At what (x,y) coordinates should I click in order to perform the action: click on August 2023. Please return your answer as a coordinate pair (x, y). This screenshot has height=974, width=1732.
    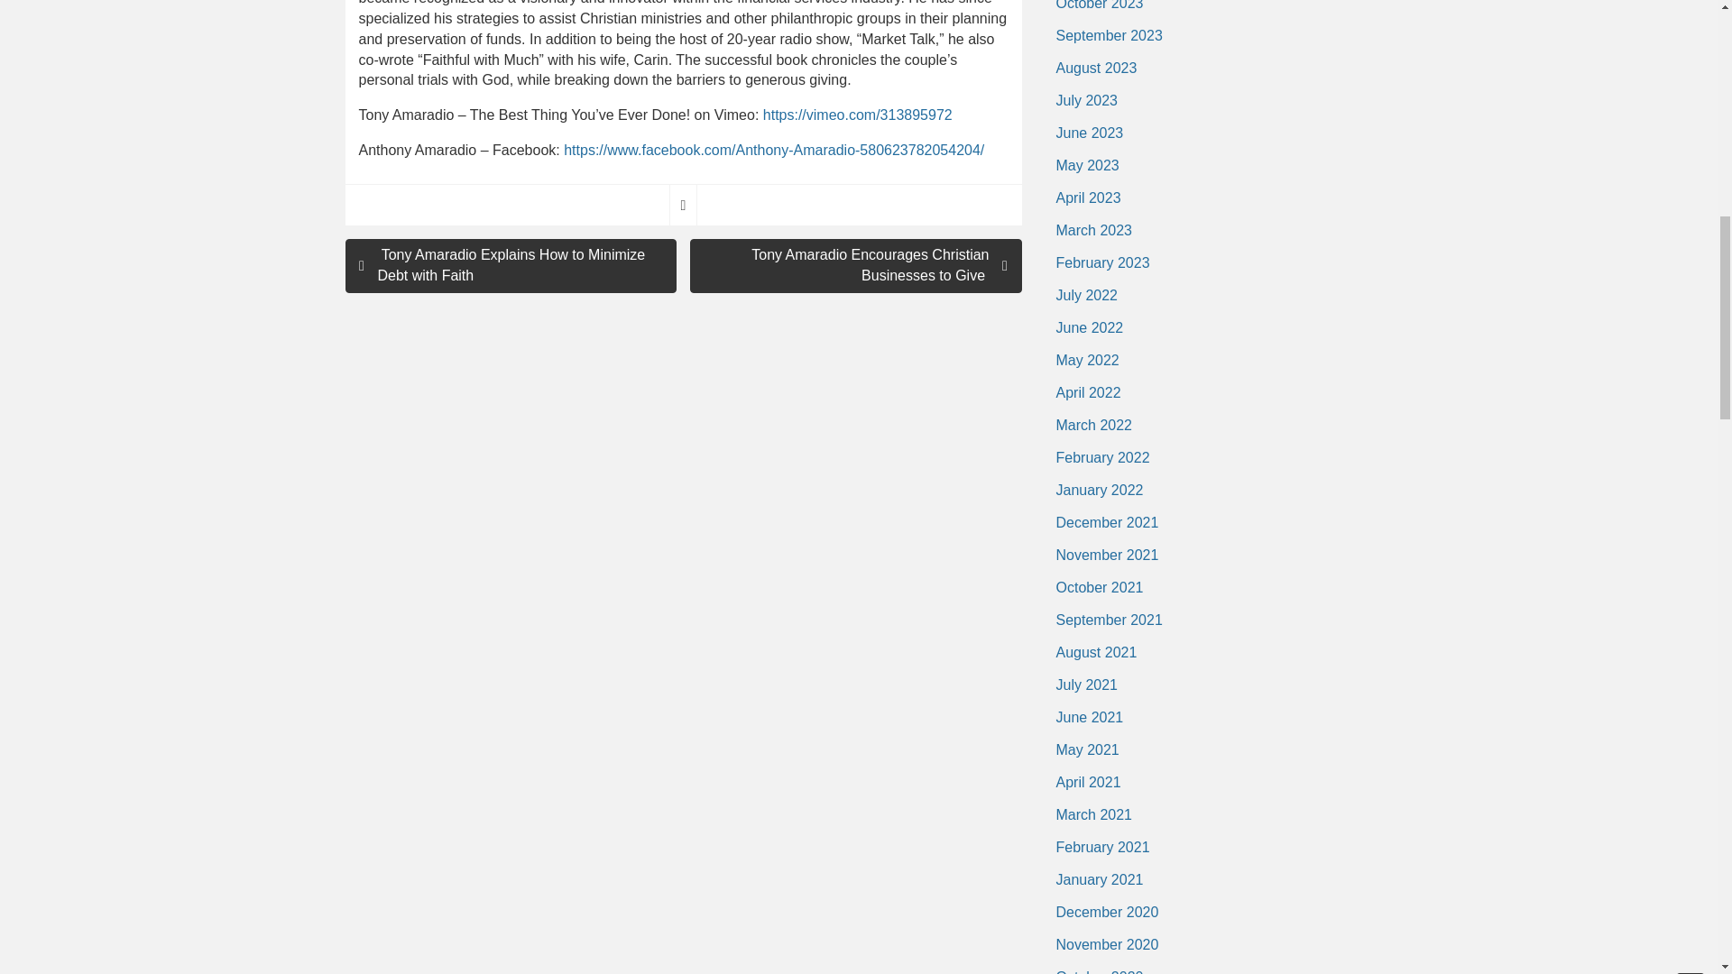
    Looking at the image, I should click on (1095, 69).